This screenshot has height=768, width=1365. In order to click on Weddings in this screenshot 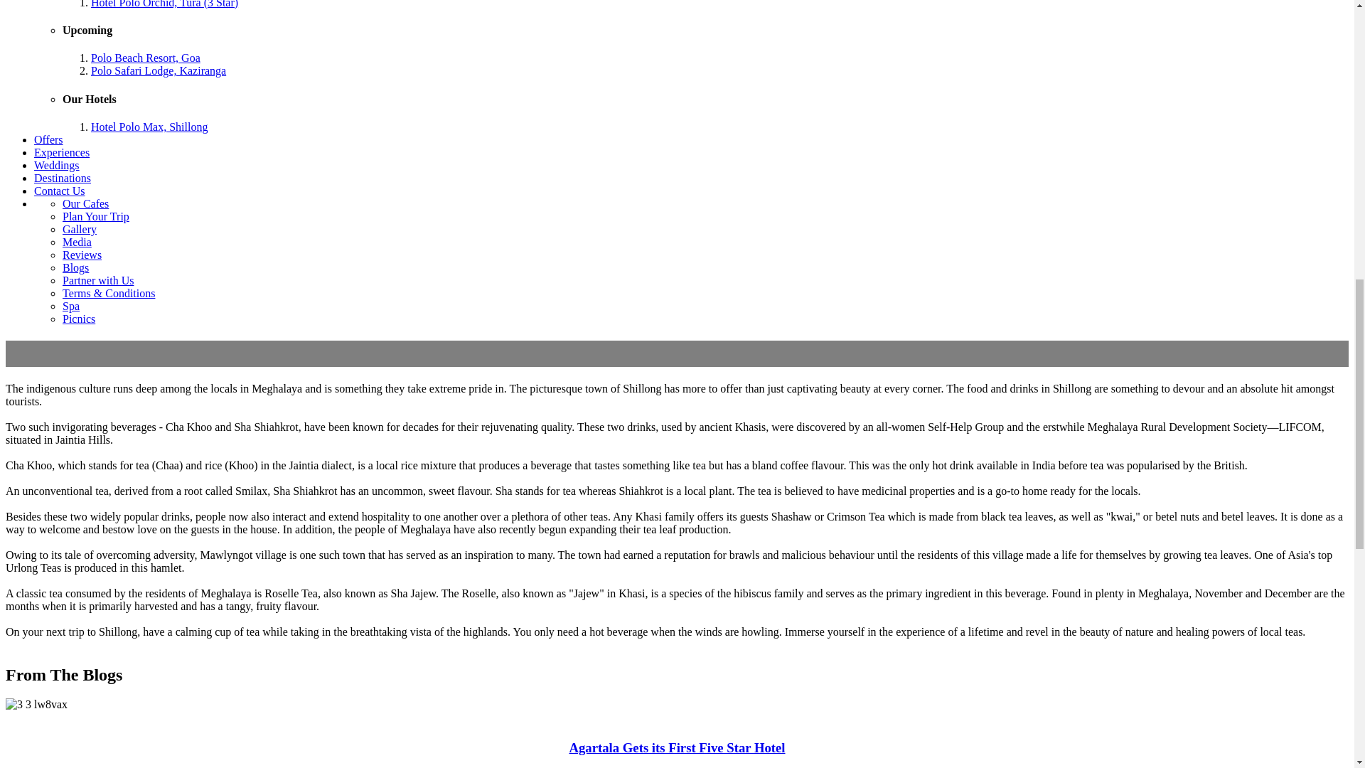, I will do `click(57, 165)`.